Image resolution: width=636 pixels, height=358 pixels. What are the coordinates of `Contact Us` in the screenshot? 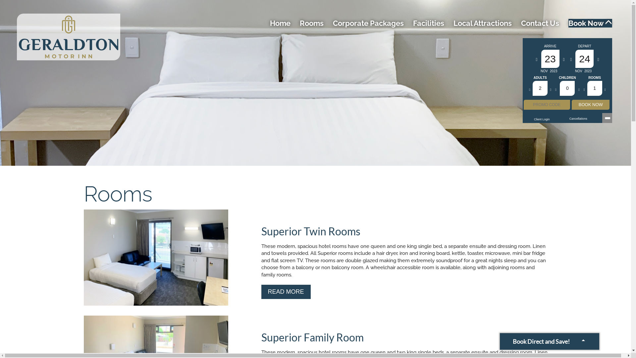 It's located at (540, 23).